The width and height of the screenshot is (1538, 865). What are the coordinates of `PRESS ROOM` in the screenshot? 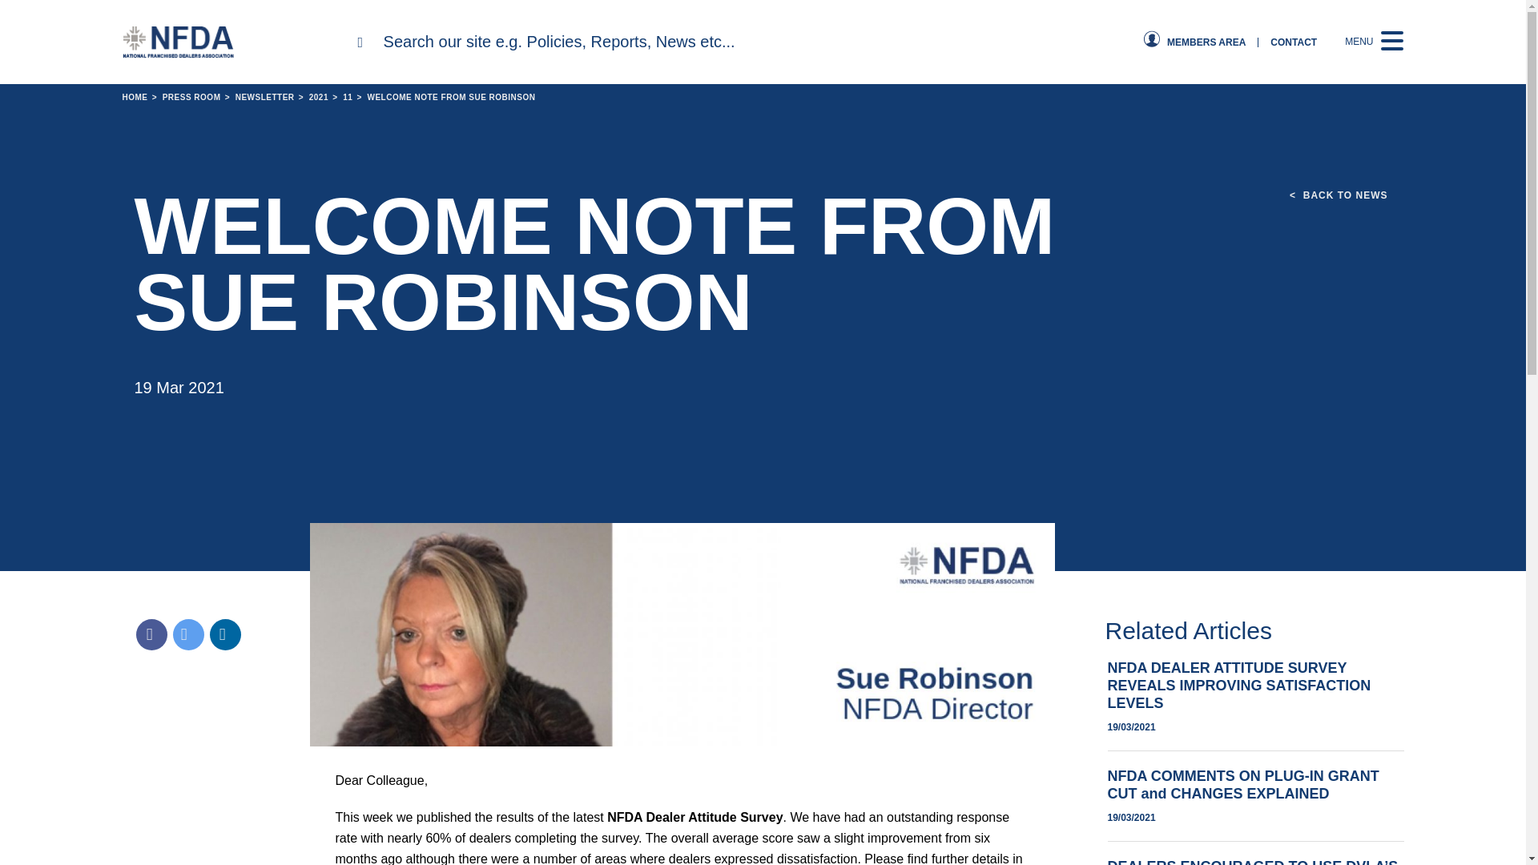 It's located at (184, 97).